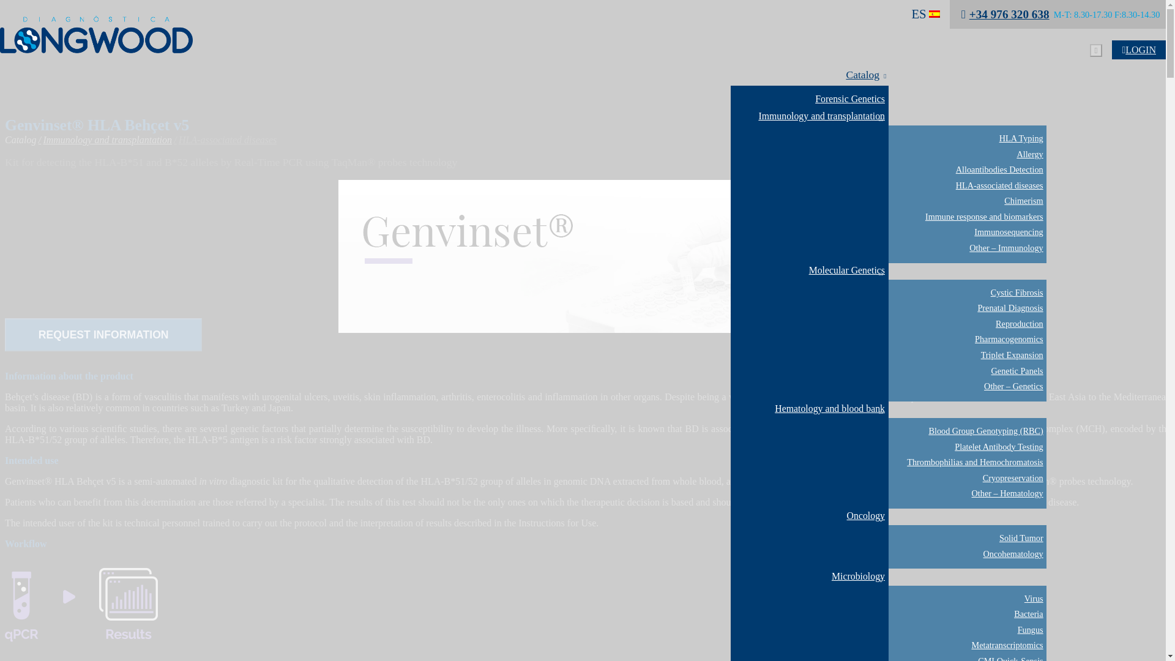 This screenshot has height=661, width=1175. Describe the element at coordinates (967, 139) in the screenshot. I see `HLA Typing` at that location.